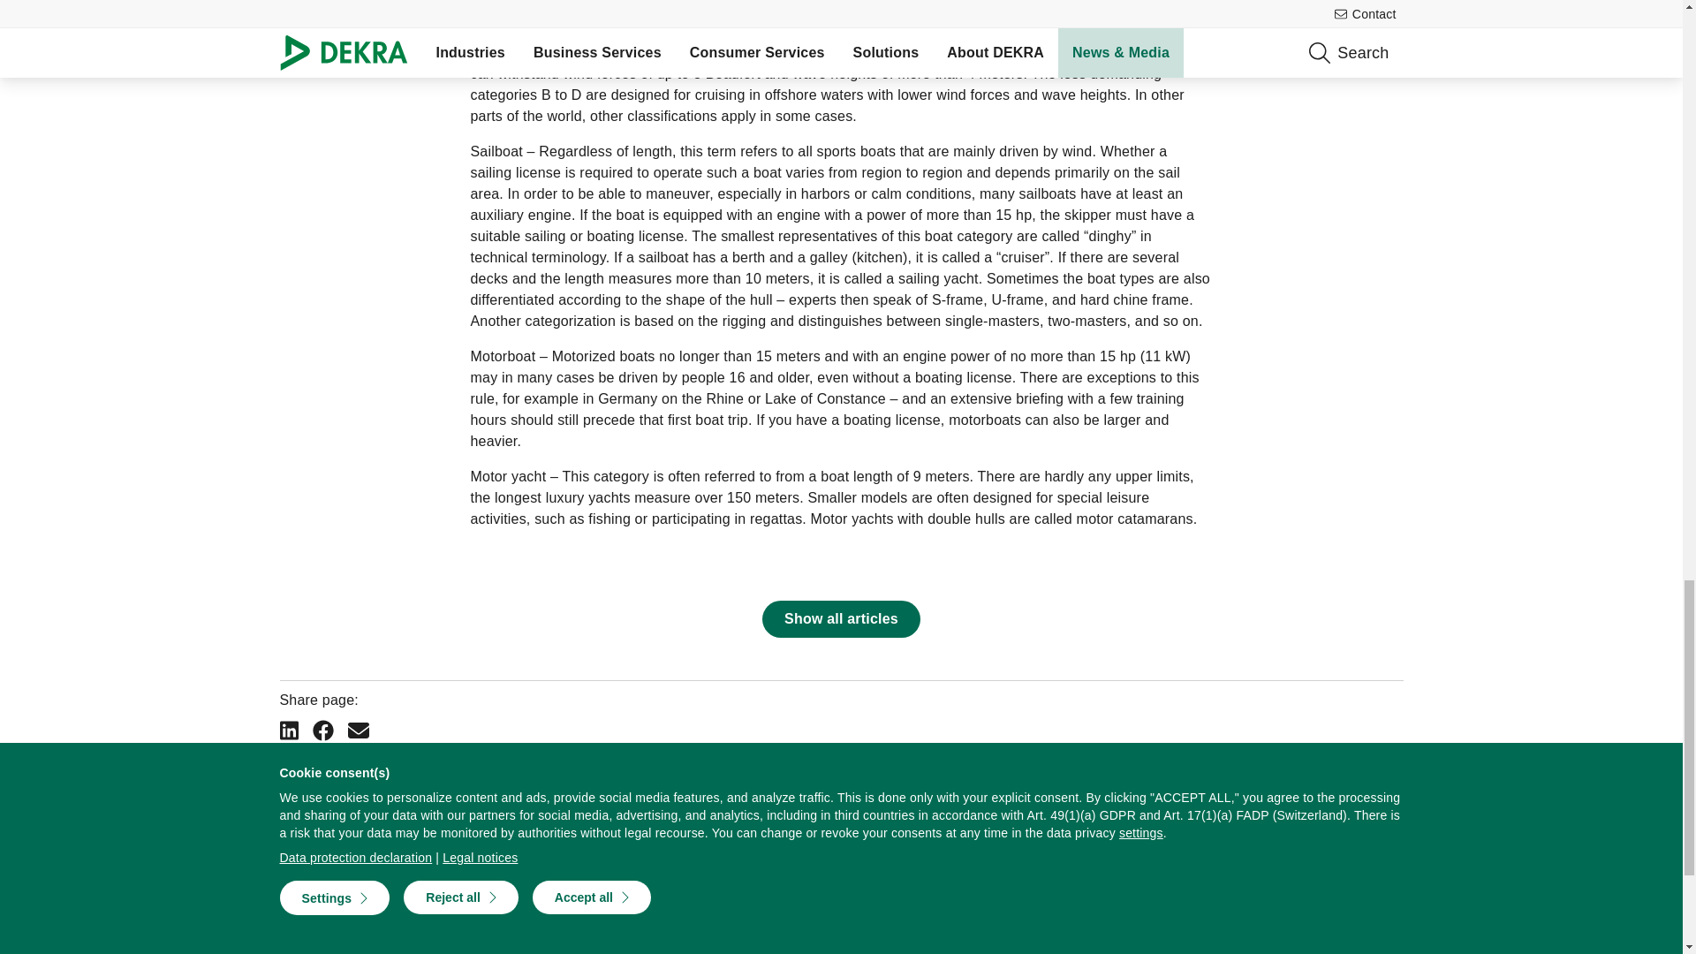 The width and height of the screenshot is (1696, 954). Describe the element at coordinates (1392, 811) in the screenshot. I see `facebook` at that location.